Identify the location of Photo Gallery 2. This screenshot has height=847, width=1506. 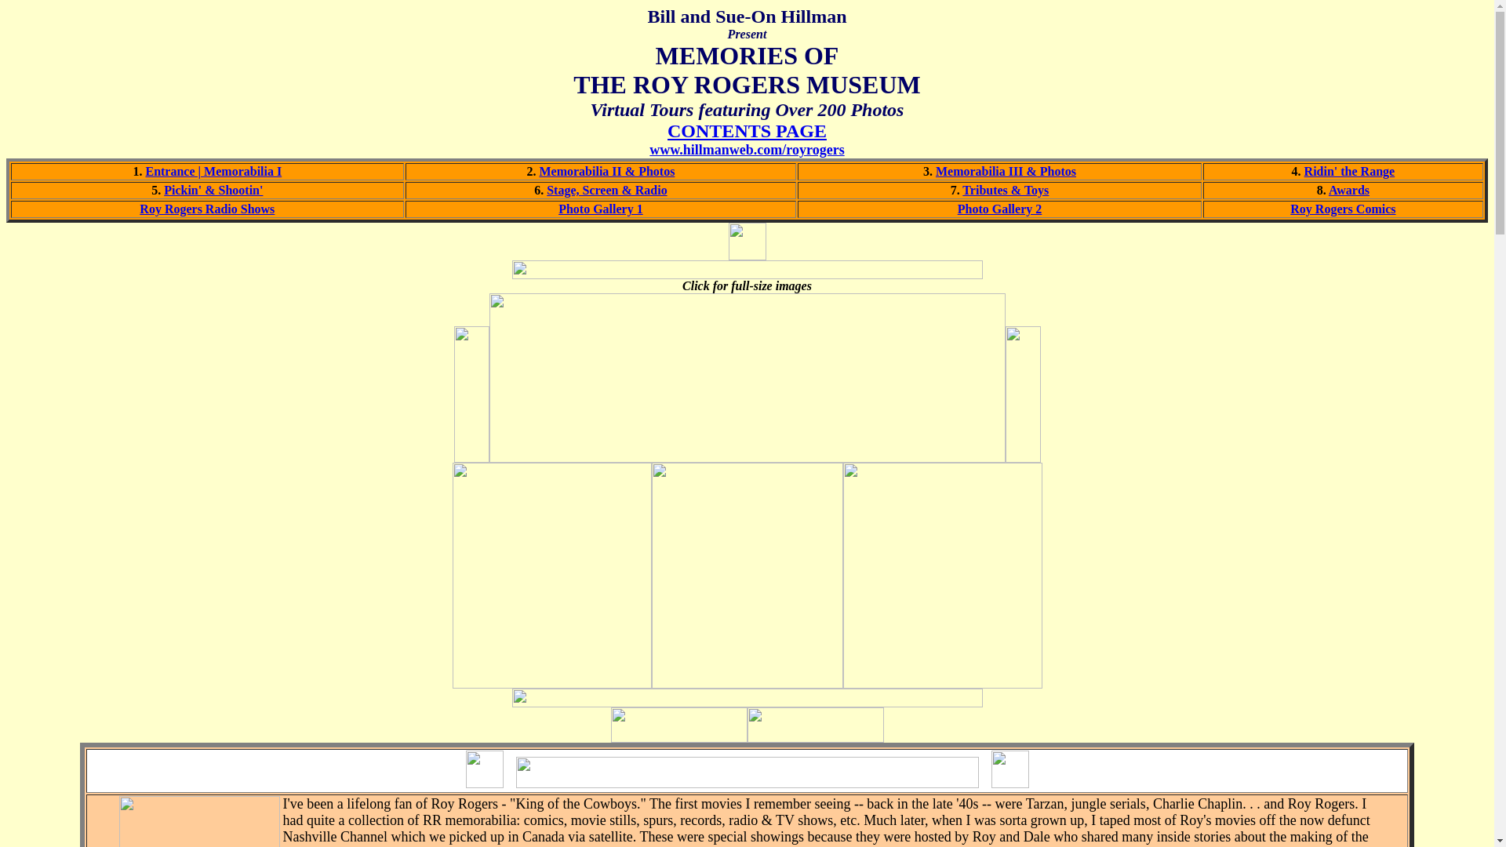
(999, 209).